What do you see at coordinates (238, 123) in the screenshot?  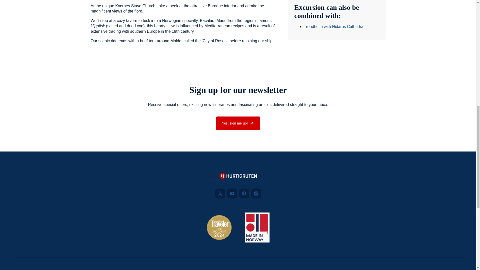 I see `Yes, sign me up!` at bounding box center [238, 123].